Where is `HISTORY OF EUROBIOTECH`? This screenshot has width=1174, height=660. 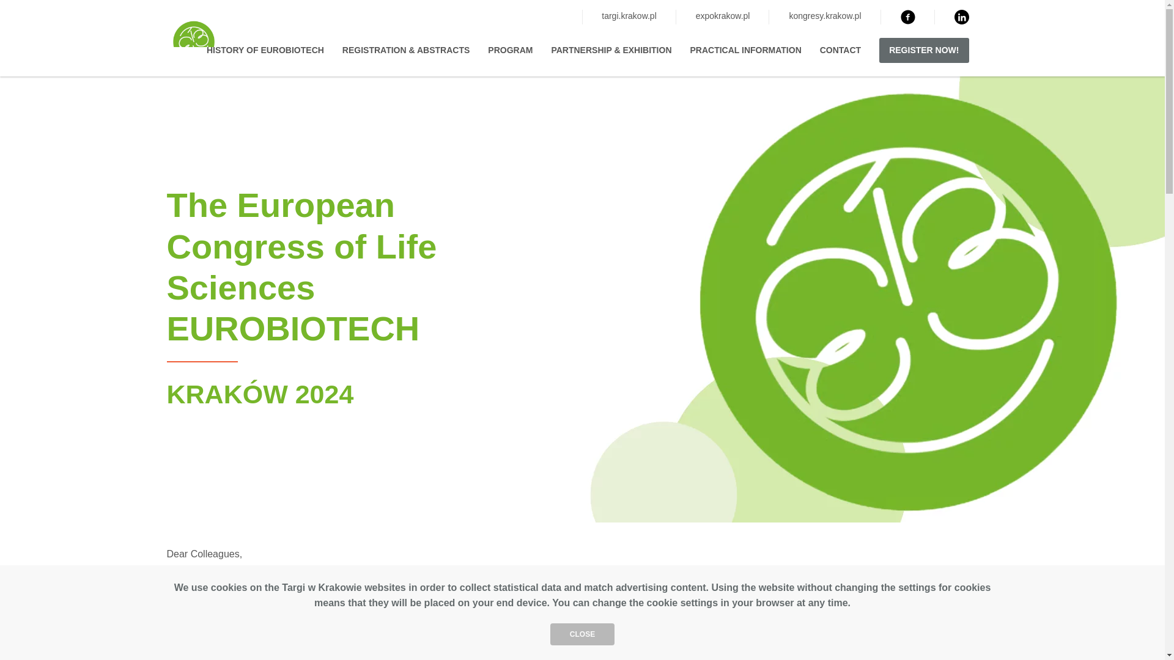 HISTORY OF EUROBIOTECH is located at coordinates (265, 50).